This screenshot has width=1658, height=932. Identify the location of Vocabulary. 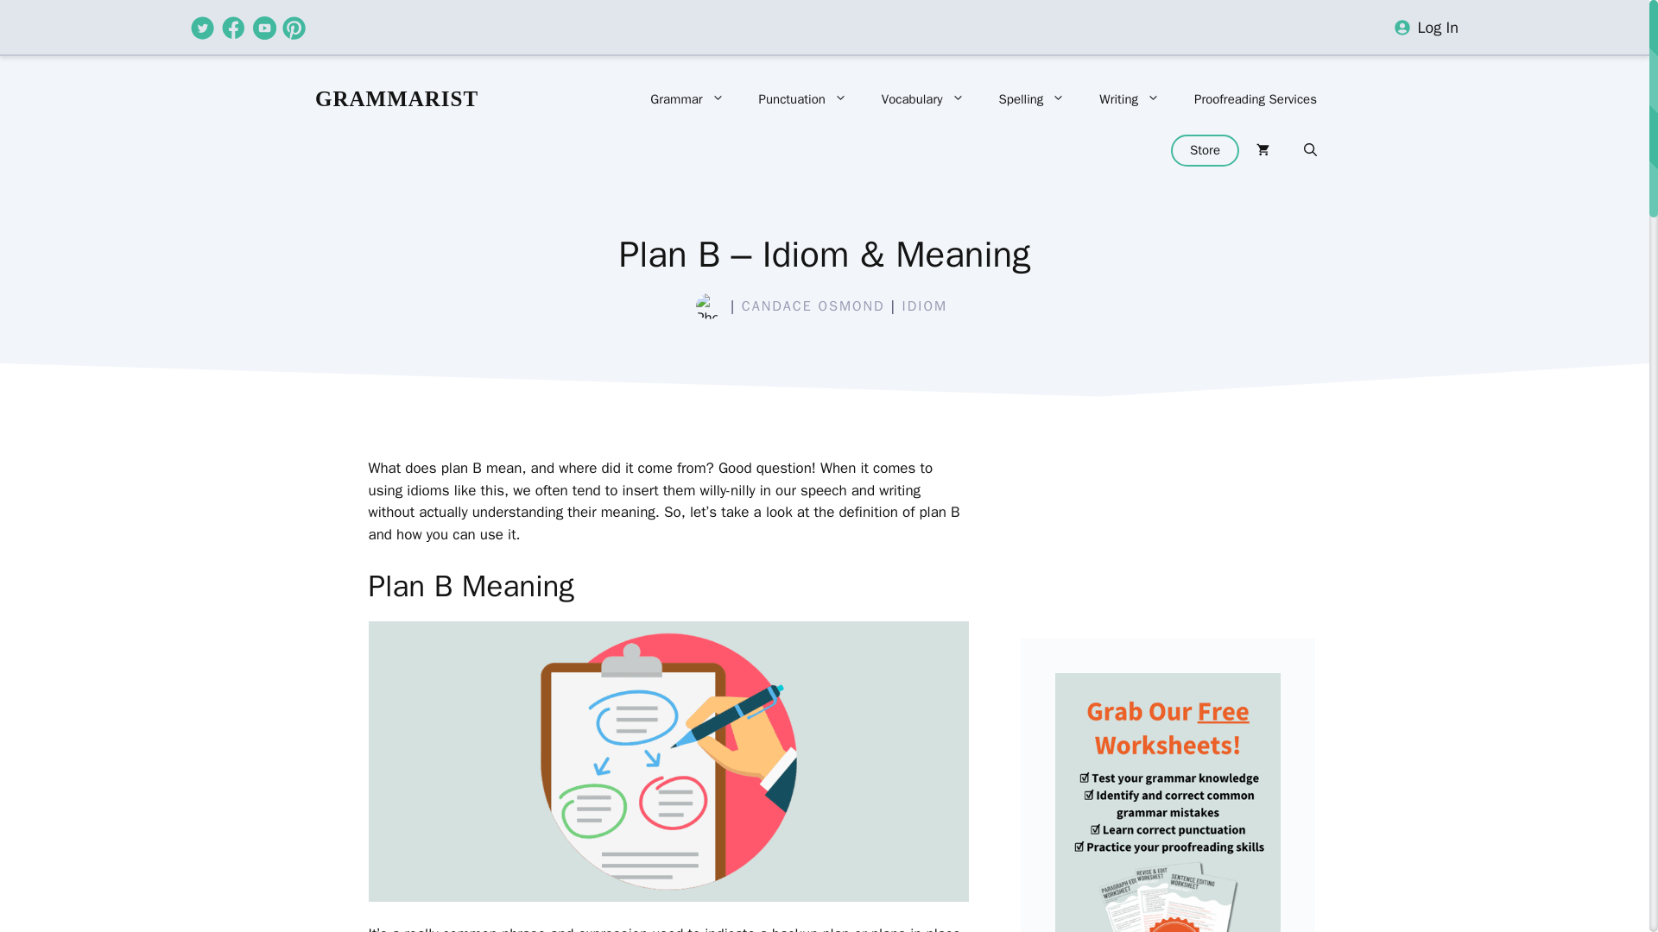
(922, 98).